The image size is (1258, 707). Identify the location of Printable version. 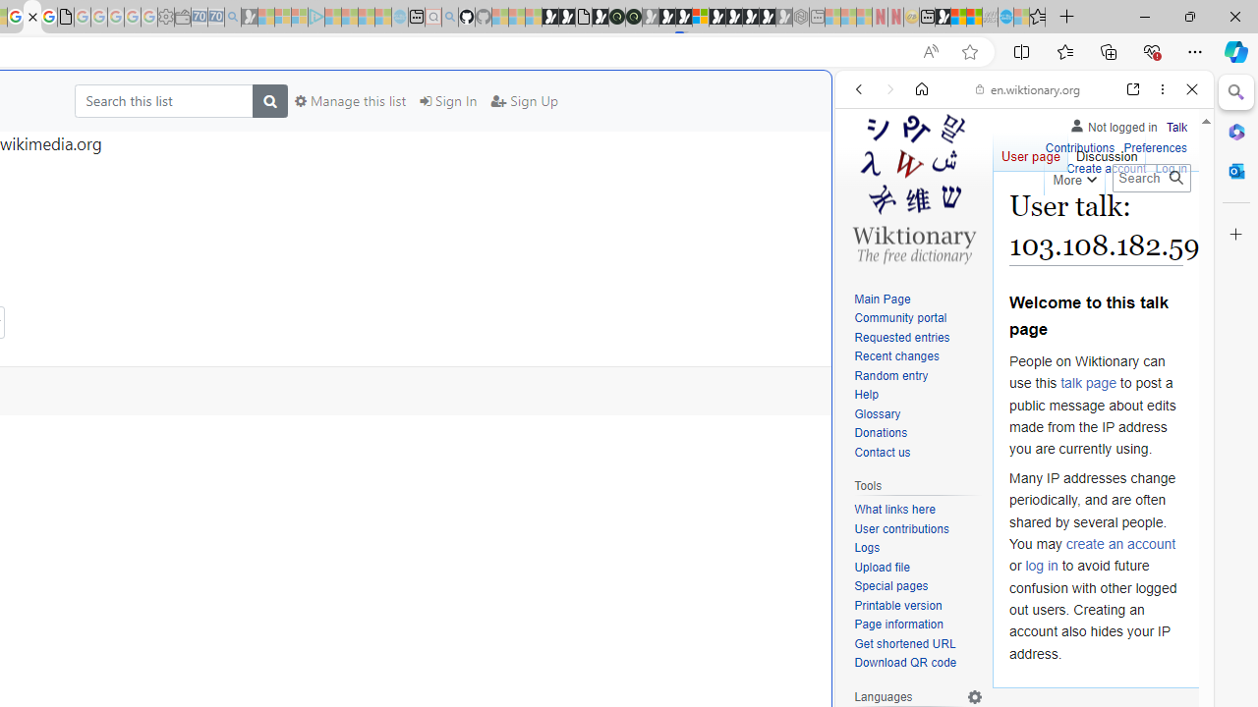
(918, 605).